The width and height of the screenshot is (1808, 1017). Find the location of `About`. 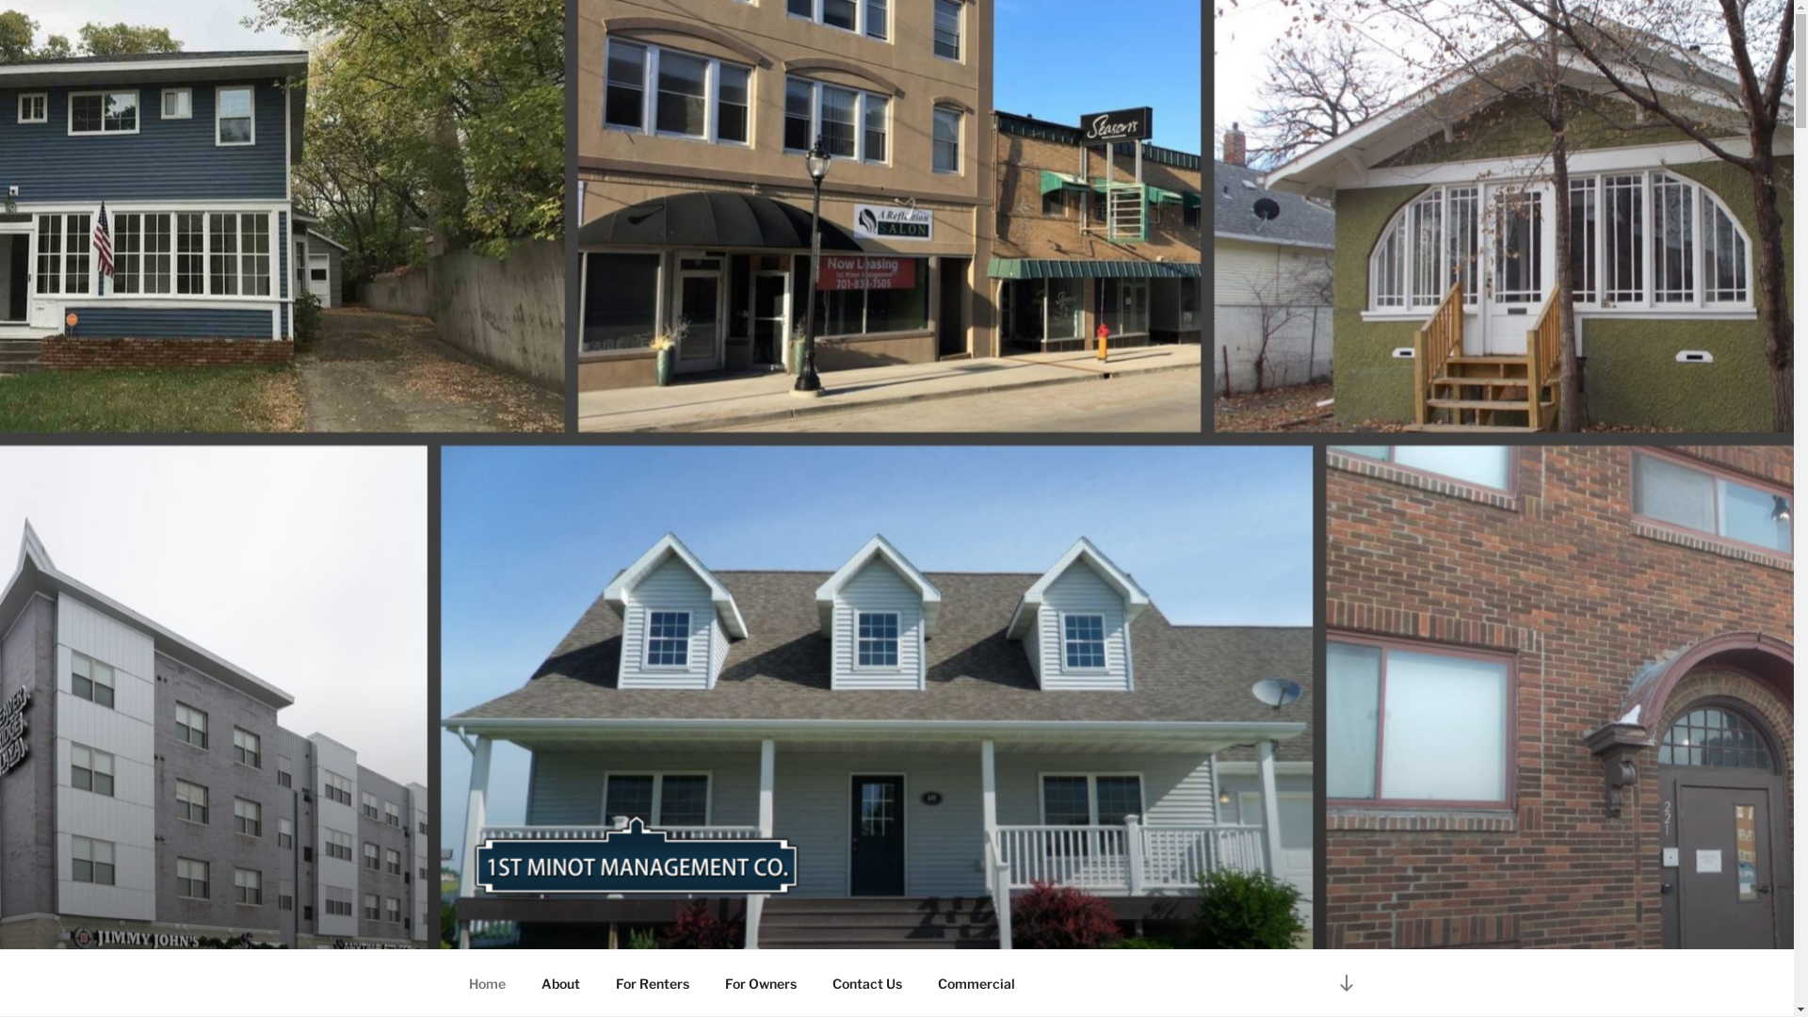

About is located at coordinates (561, 983).